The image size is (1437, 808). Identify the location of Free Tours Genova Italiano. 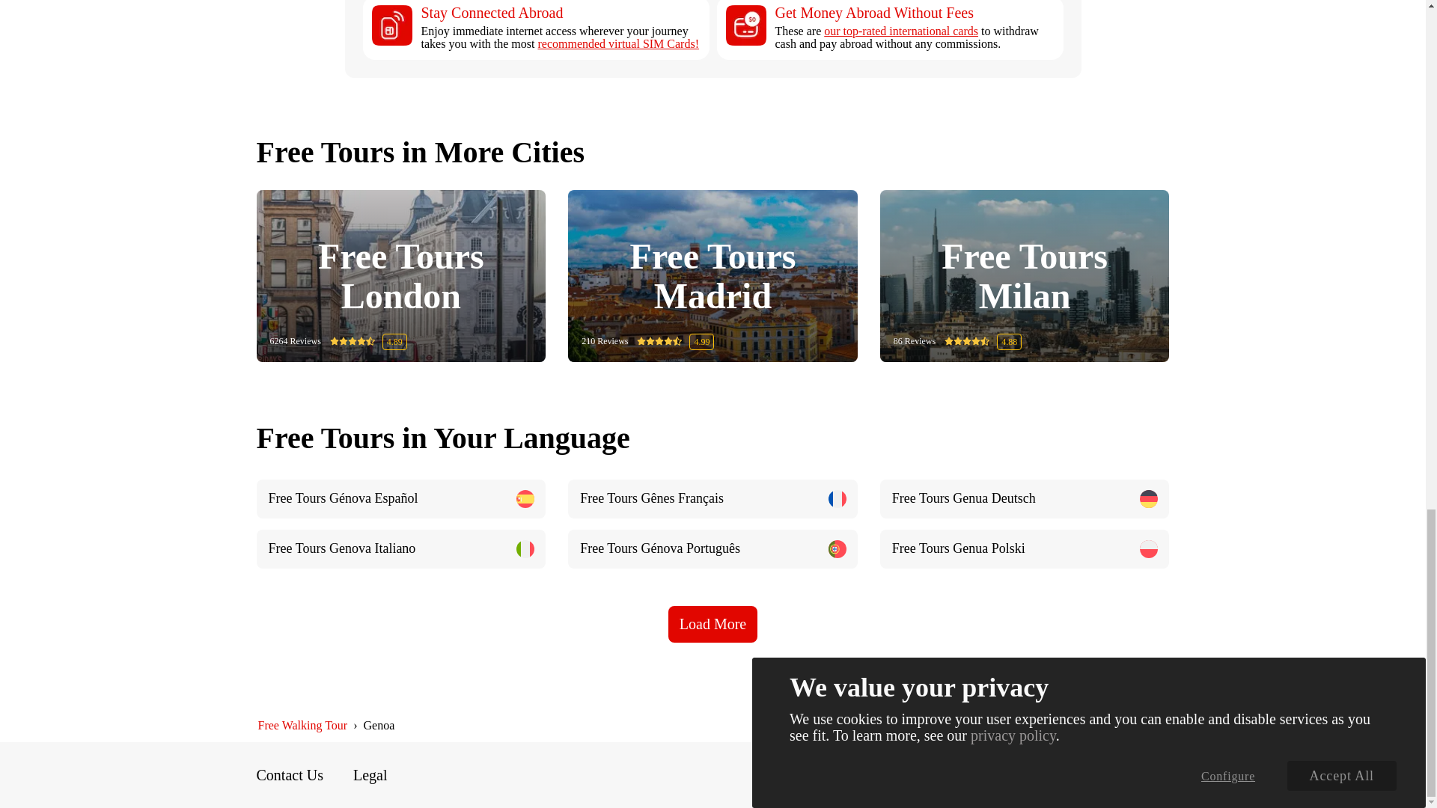
(400, 549).